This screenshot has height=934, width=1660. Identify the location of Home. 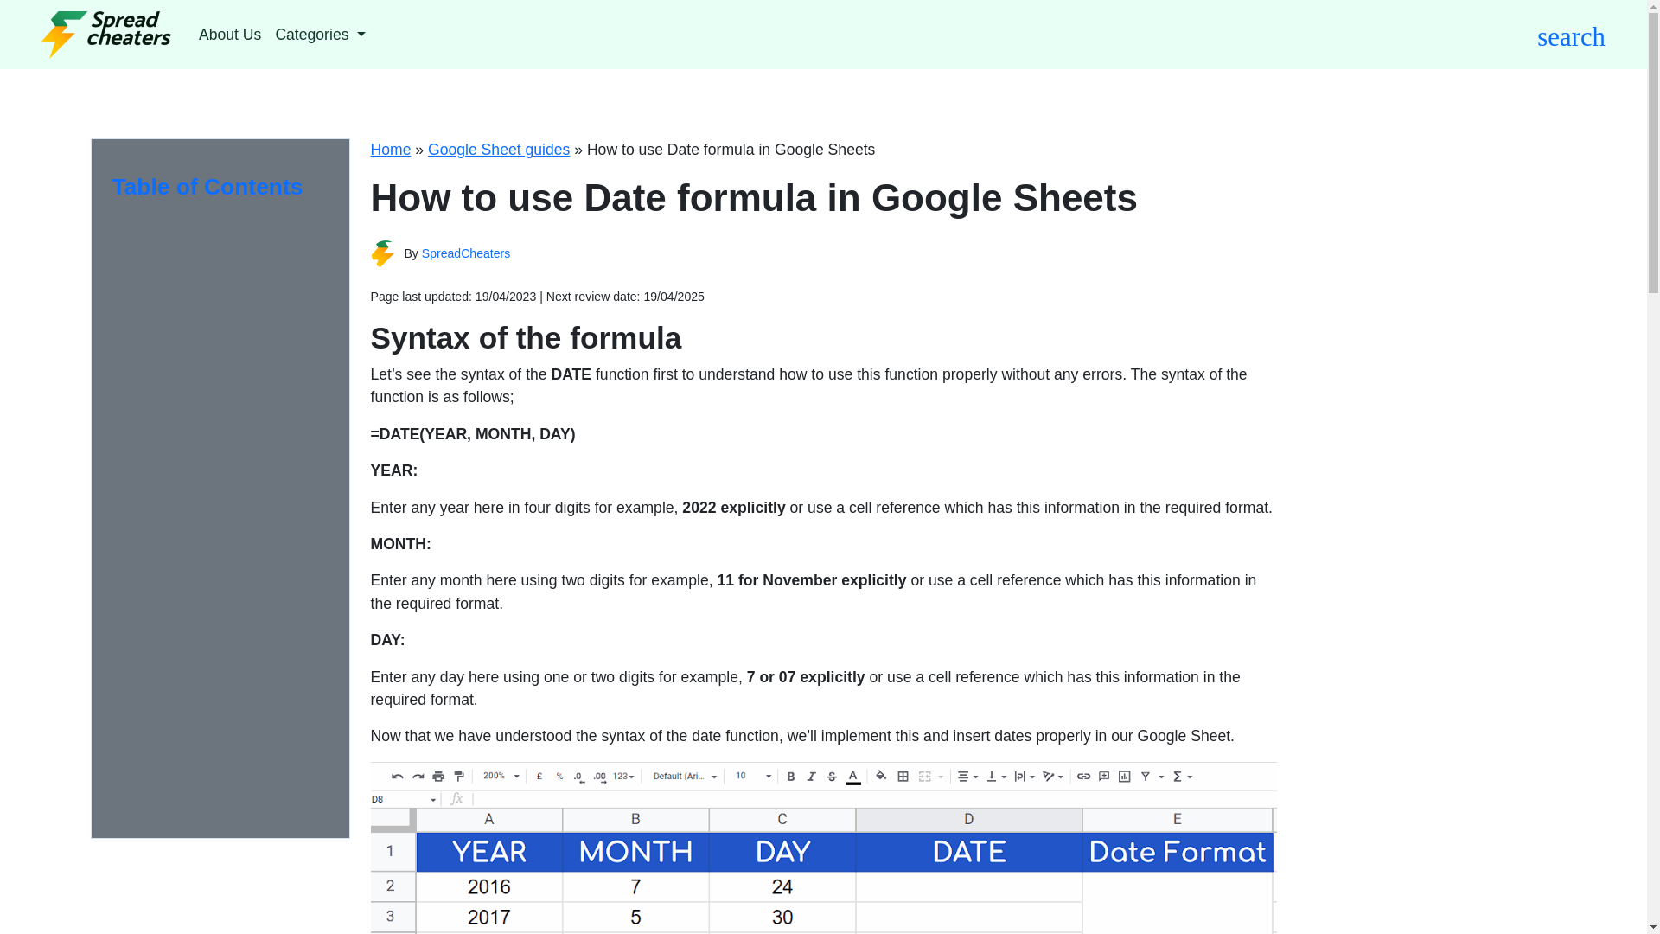
(390, 149).